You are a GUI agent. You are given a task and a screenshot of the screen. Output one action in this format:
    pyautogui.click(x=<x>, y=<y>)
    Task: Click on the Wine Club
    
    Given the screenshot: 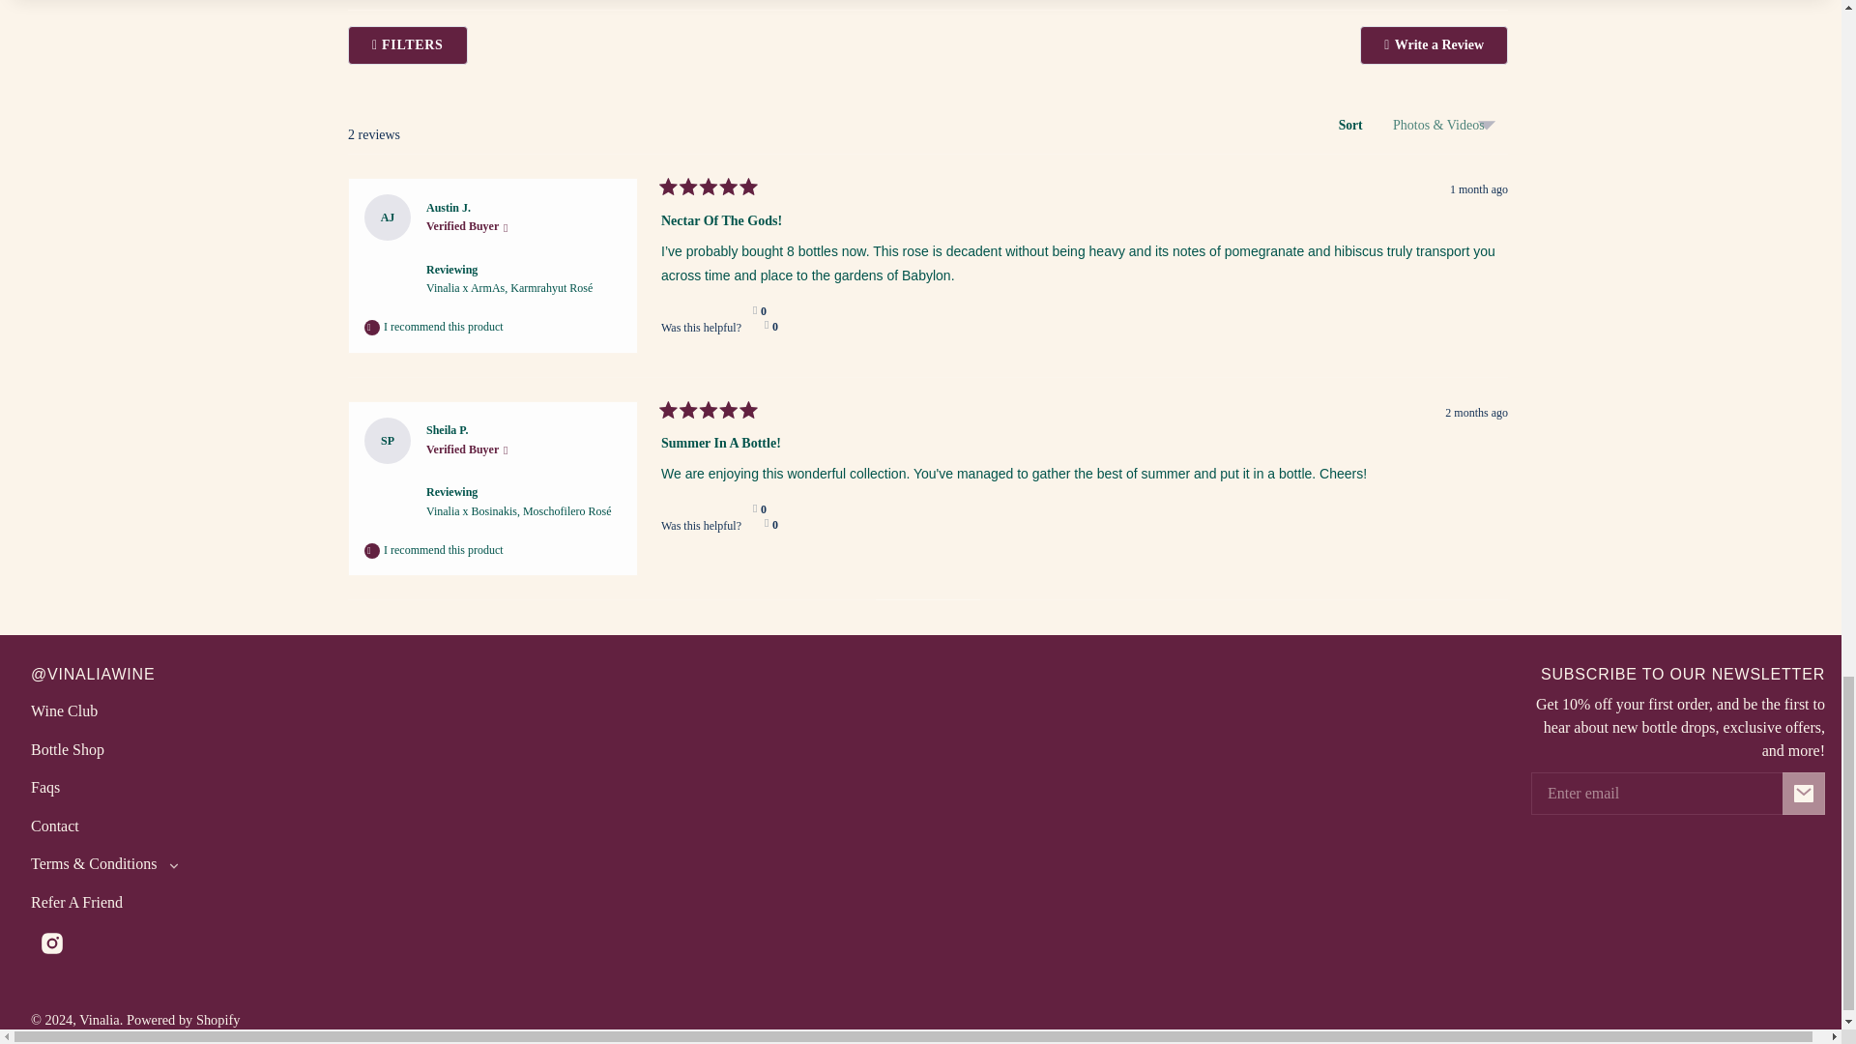 What is the action you would take?
    pyautogui.click(x=64, y=711)
    